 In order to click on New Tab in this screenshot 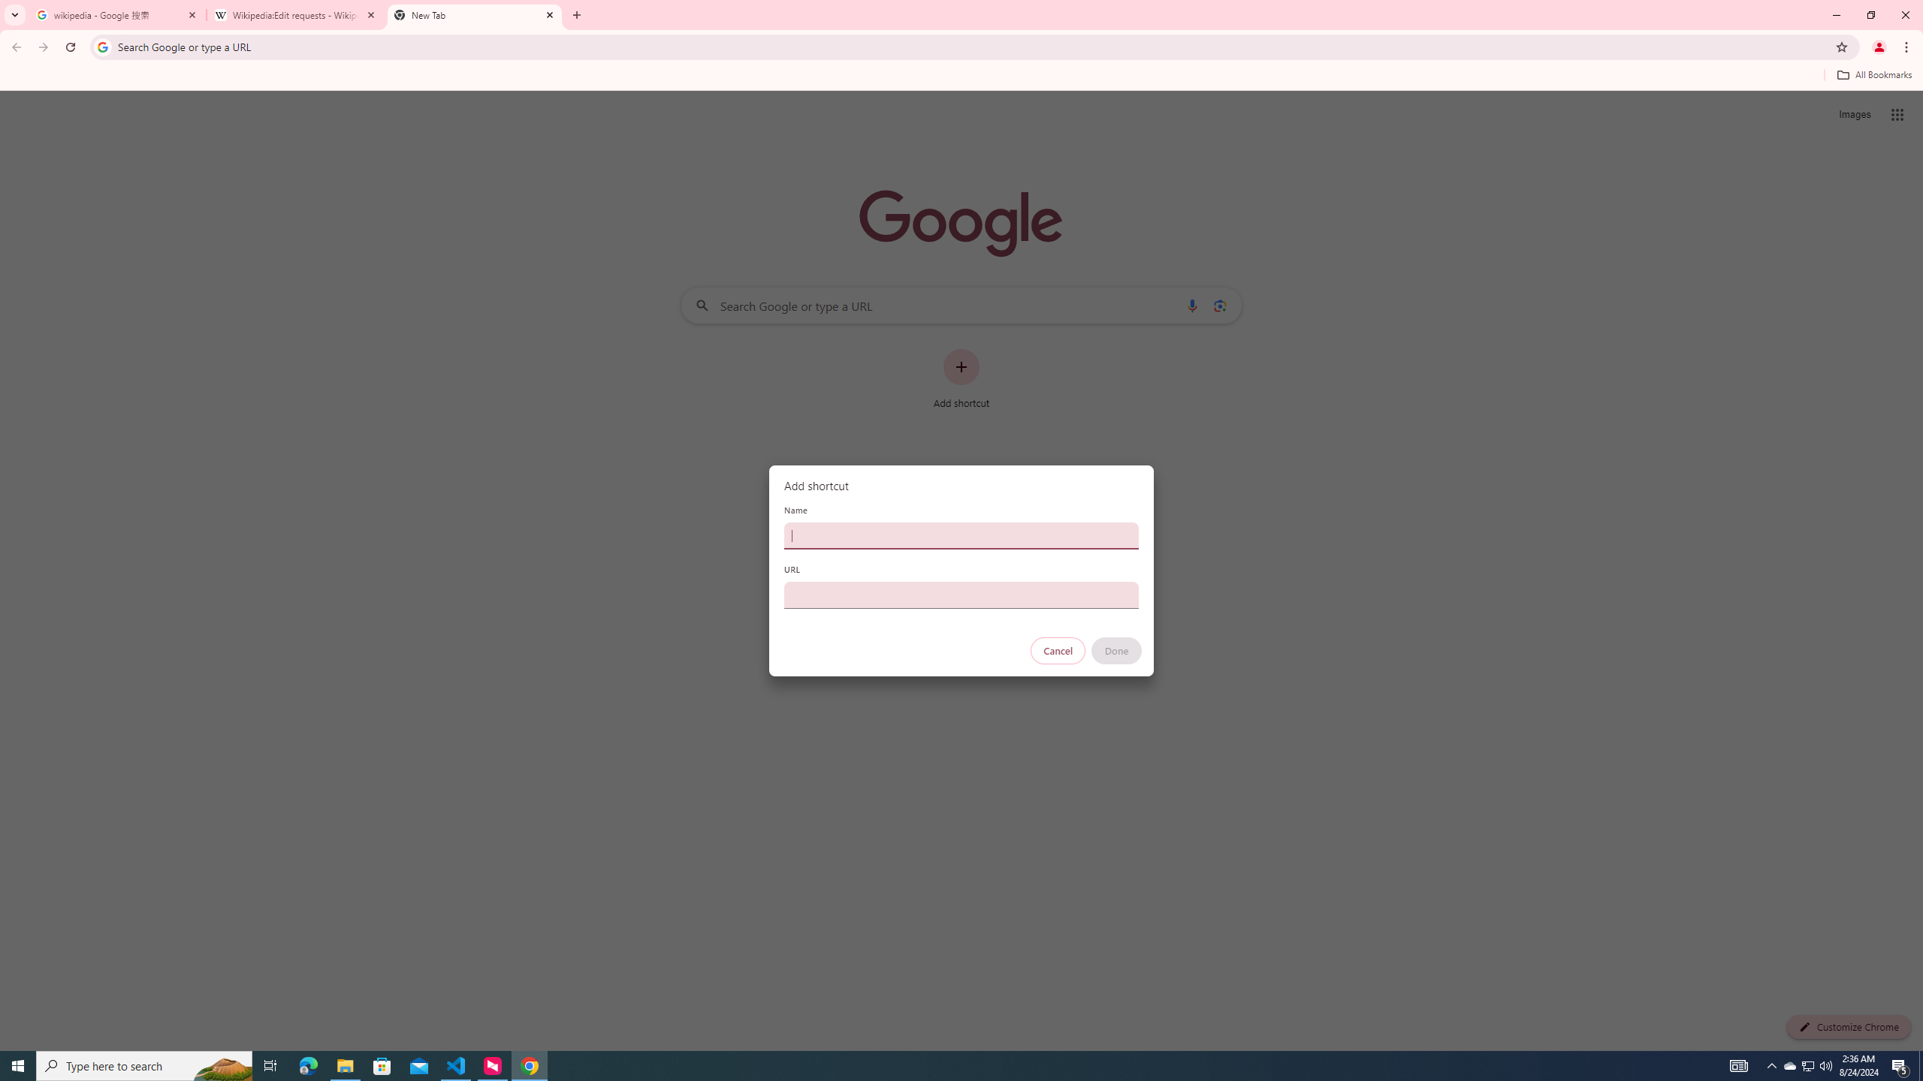, I will do `click(475, 15)`.